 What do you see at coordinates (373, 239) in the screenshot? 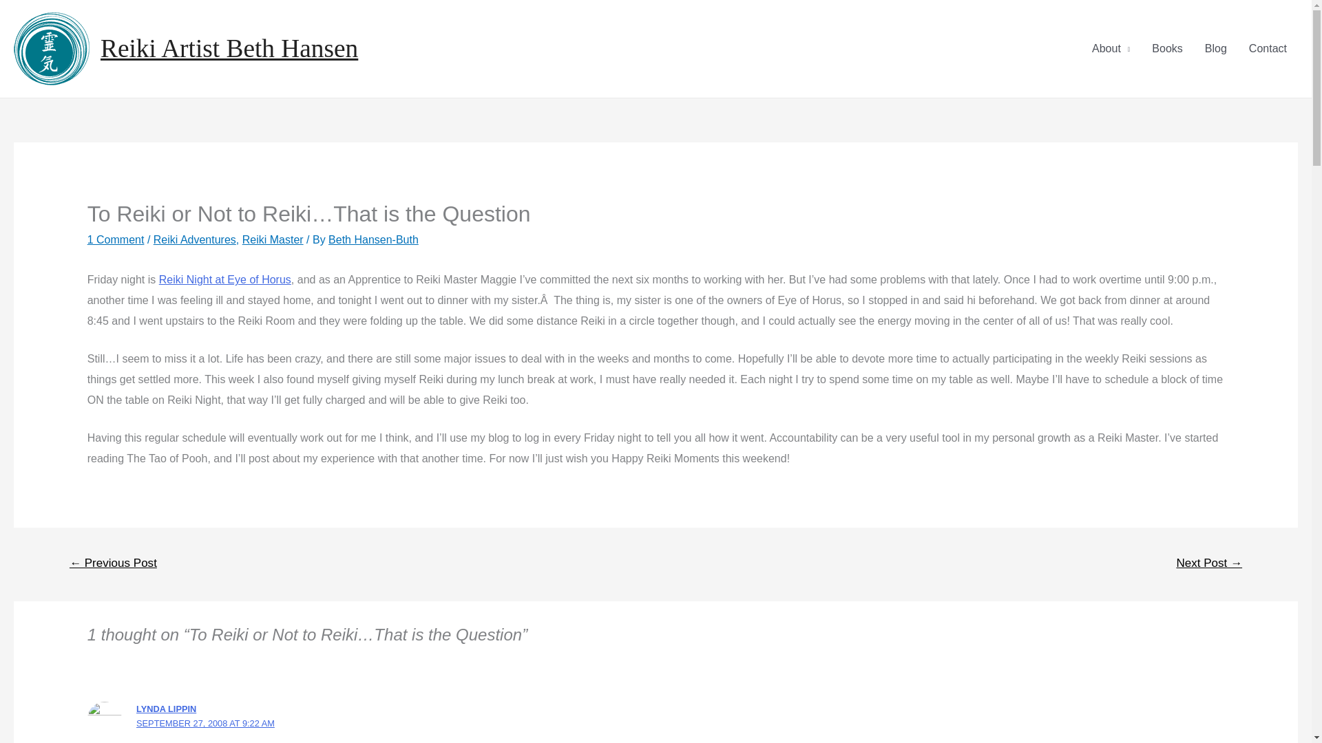
I see `Beth Hansen-Buth` at bounding box center [373, 239].